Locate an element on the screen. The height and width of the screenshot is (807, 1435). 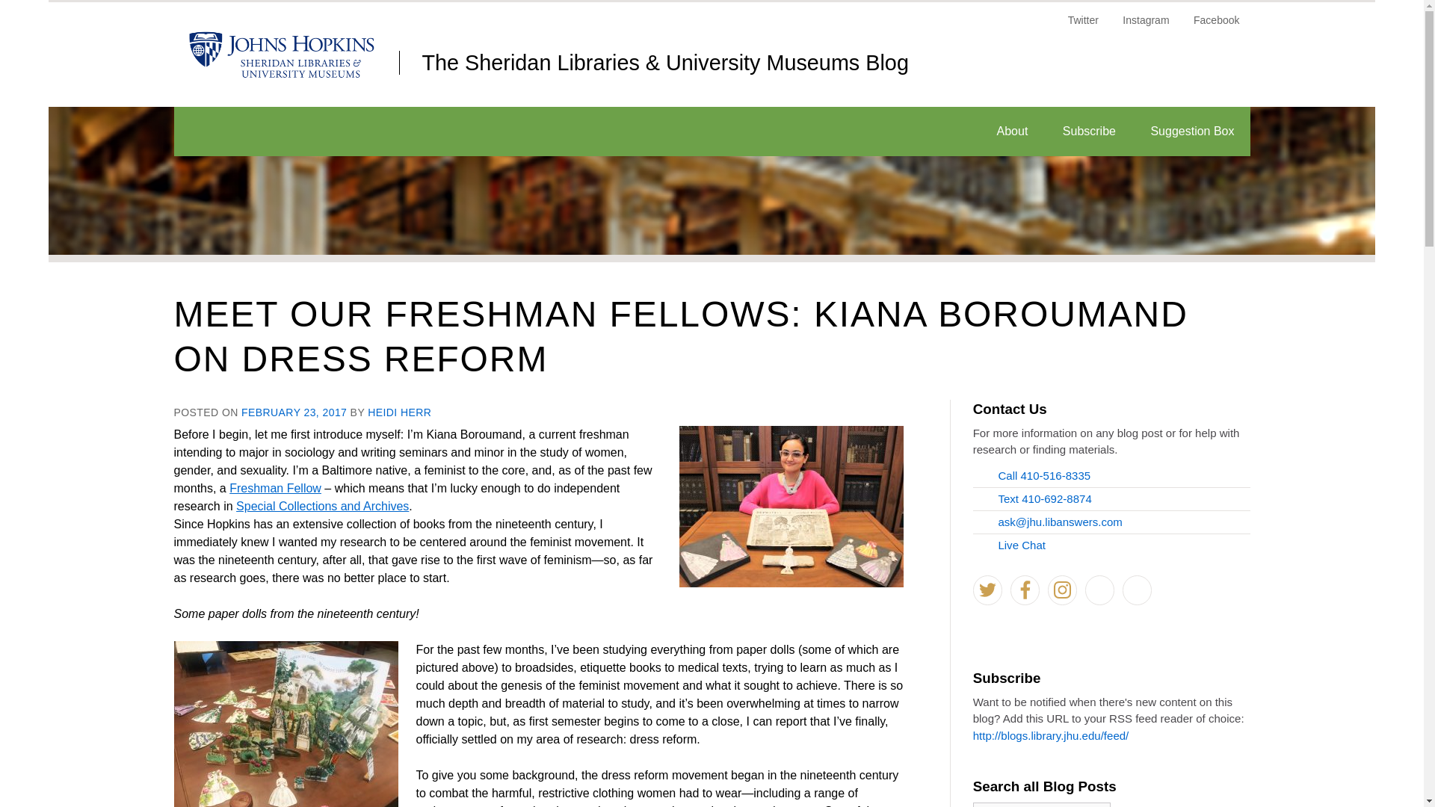
Text 410-692-8874 is located at coordinates (1033, 498).